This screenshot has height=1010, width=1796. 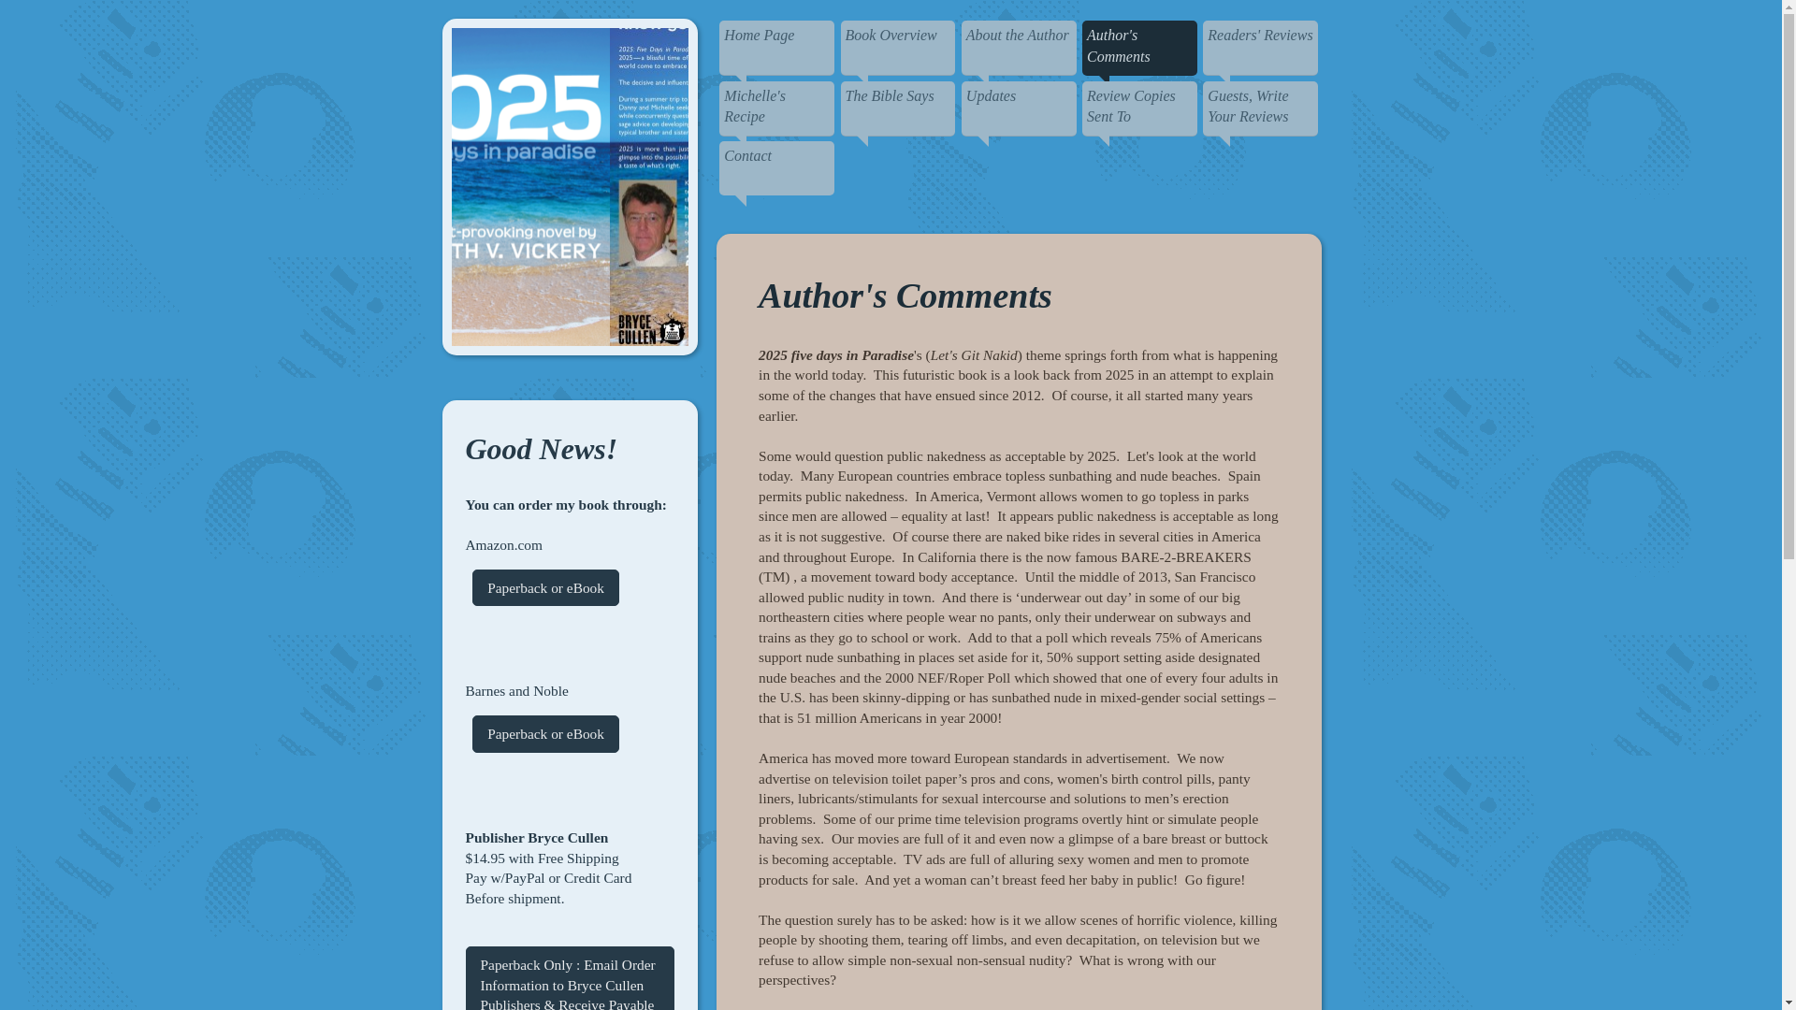 I want to click on Guests, Write Your Reviews, so click(x=1261, y=108).